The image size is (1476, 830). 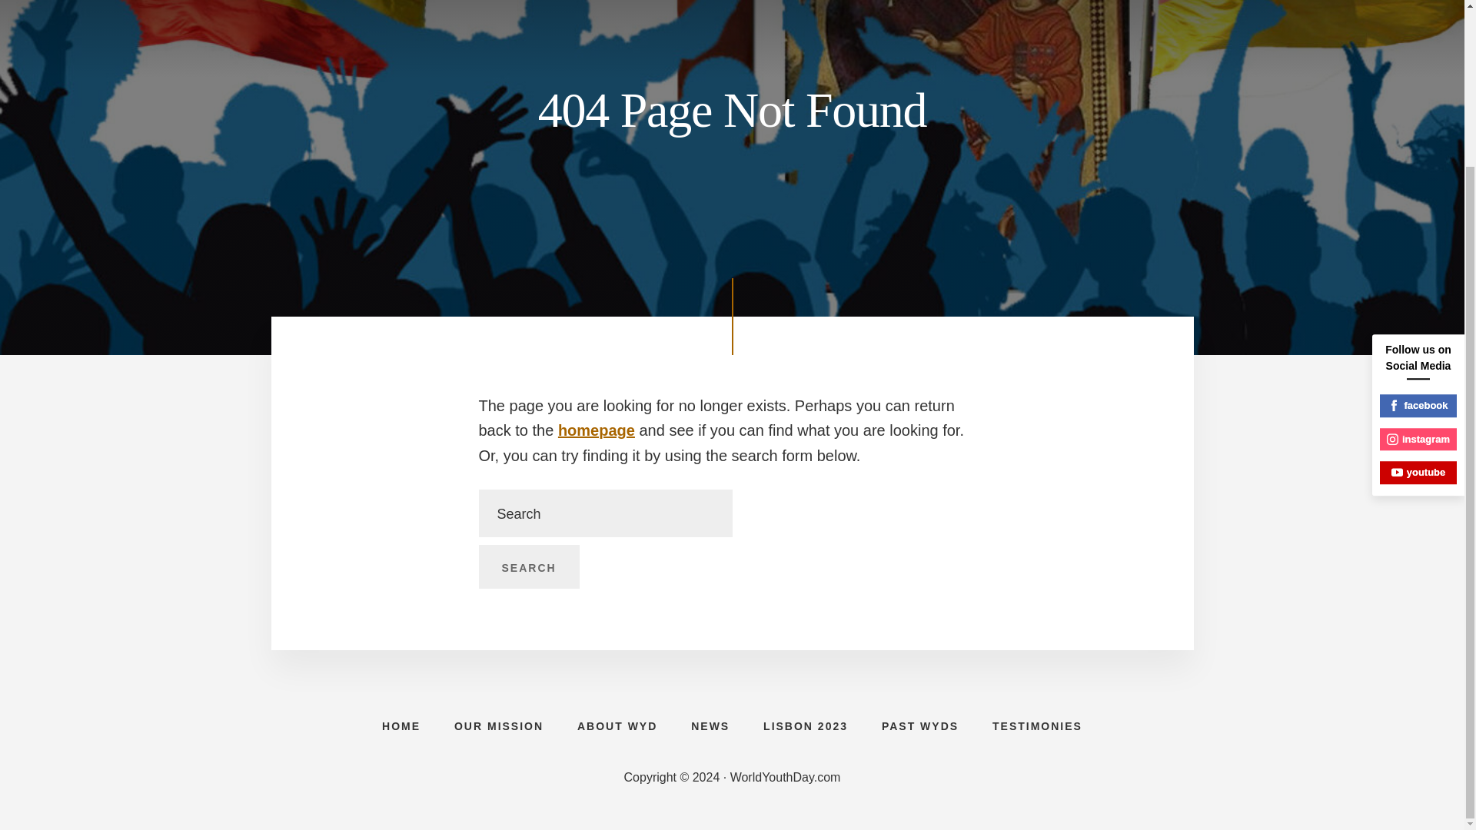 What do you see at coordinates (1418, 241) in the screenshot?
I see `instagram` at bounding box center [1418, 241].